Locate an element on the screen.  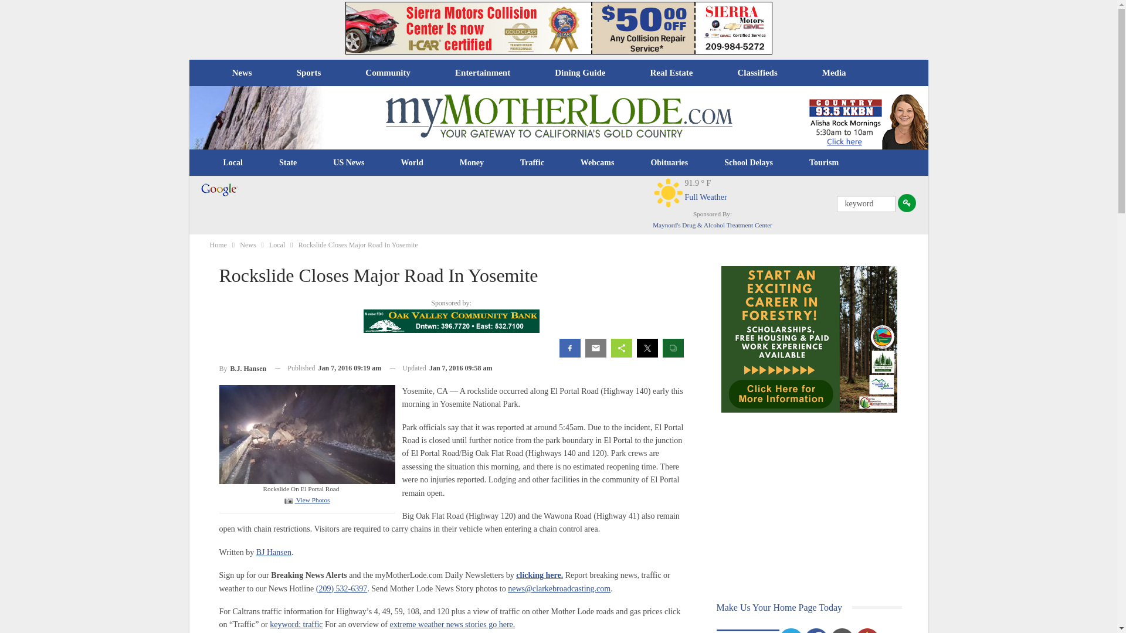
Sierra Motors Collision Center is located at coordinates (558, 28).